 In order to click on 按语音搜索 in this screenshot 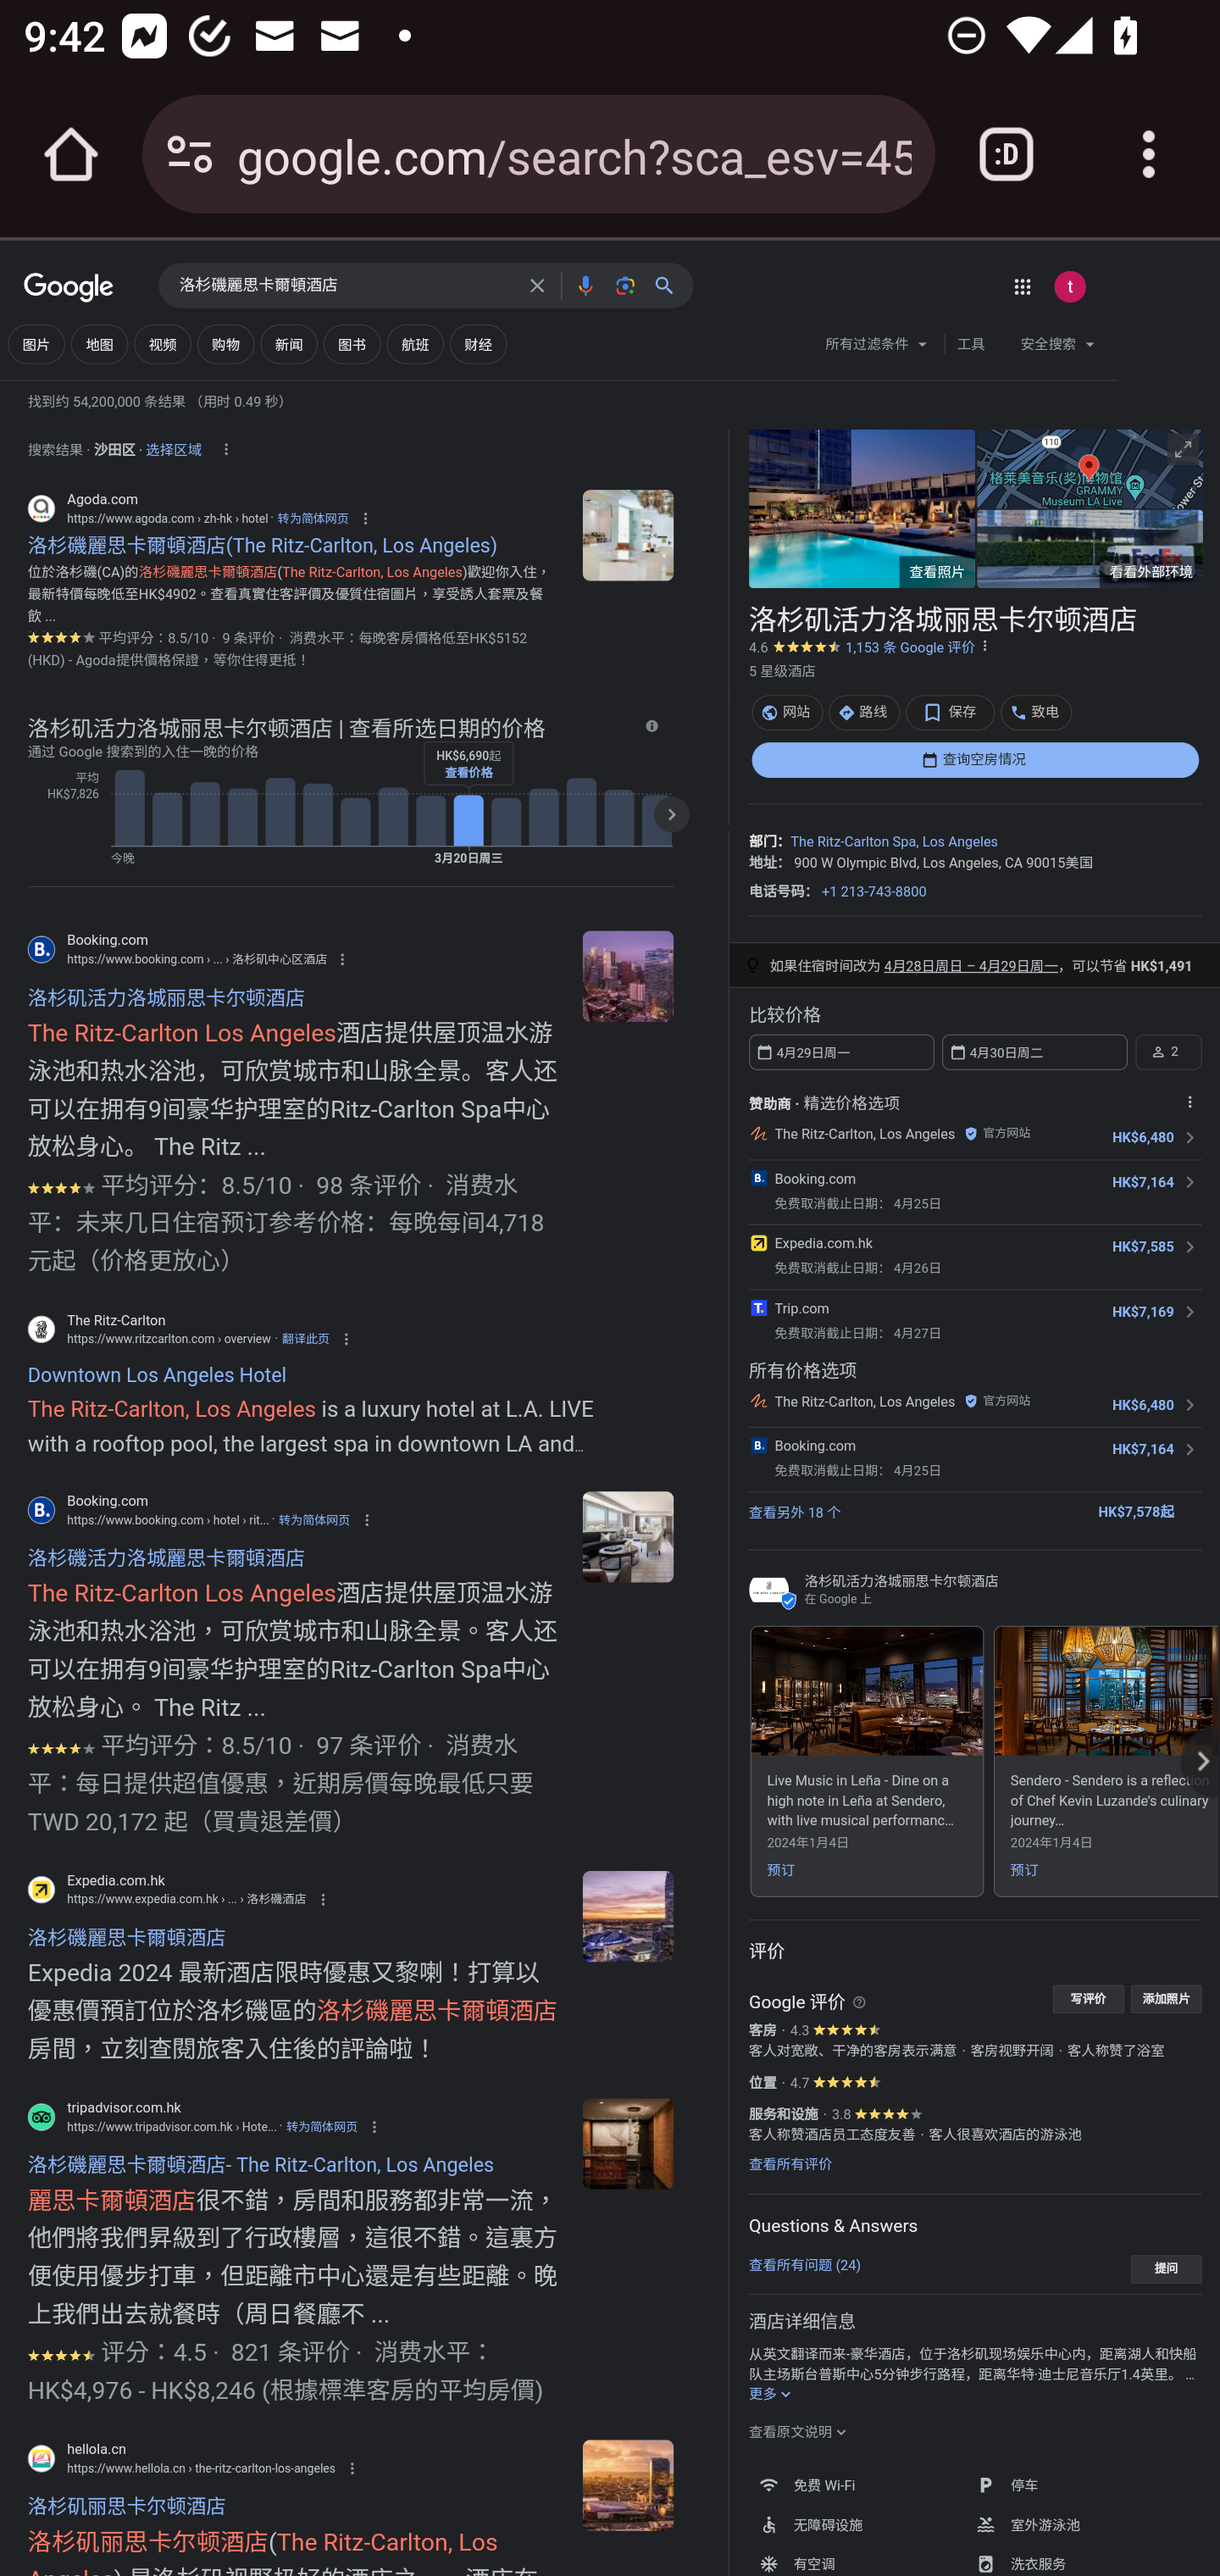, I will do `click(585, 285)`.